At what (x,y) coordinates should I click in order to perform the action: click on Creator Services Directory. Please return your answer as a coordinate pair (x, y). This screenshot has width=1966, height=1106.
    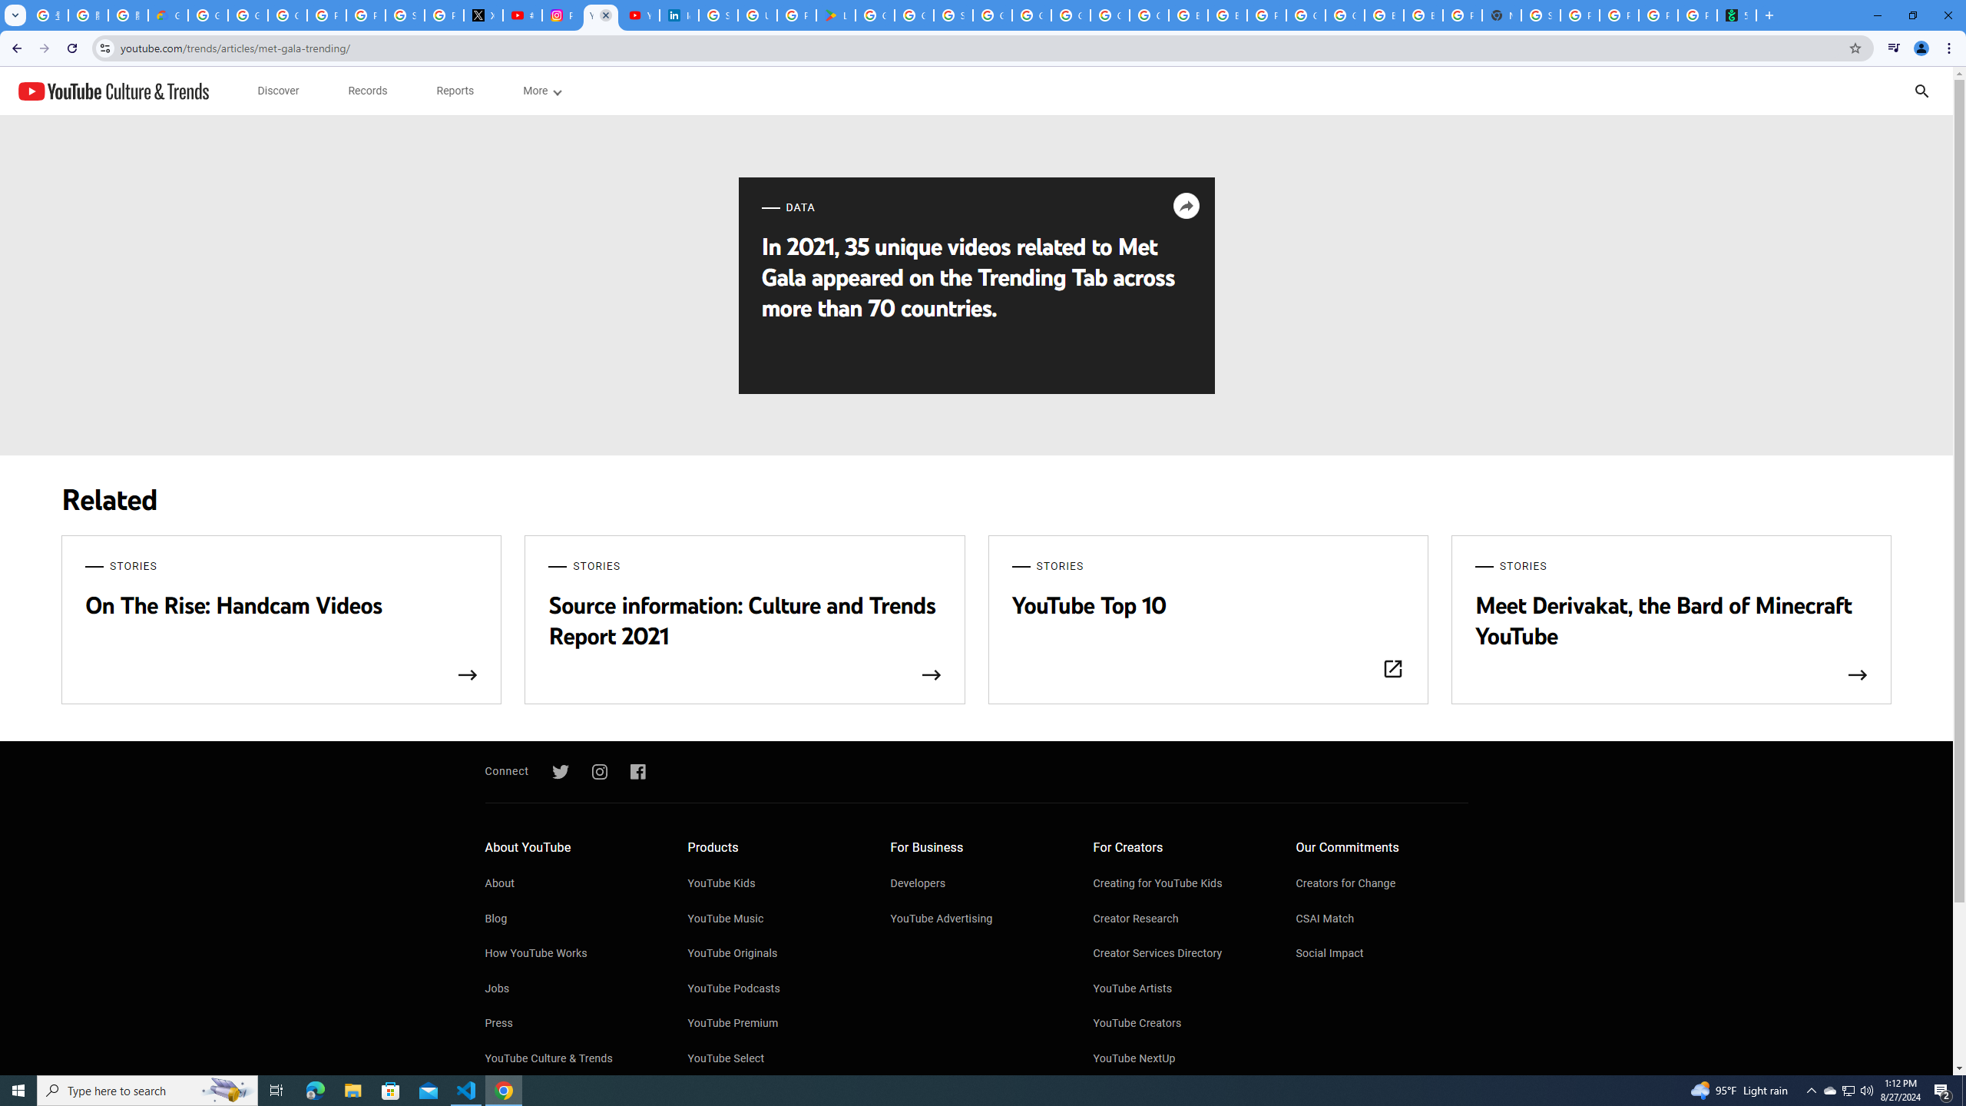
    Looking at the image, I should click on (1180, 955).